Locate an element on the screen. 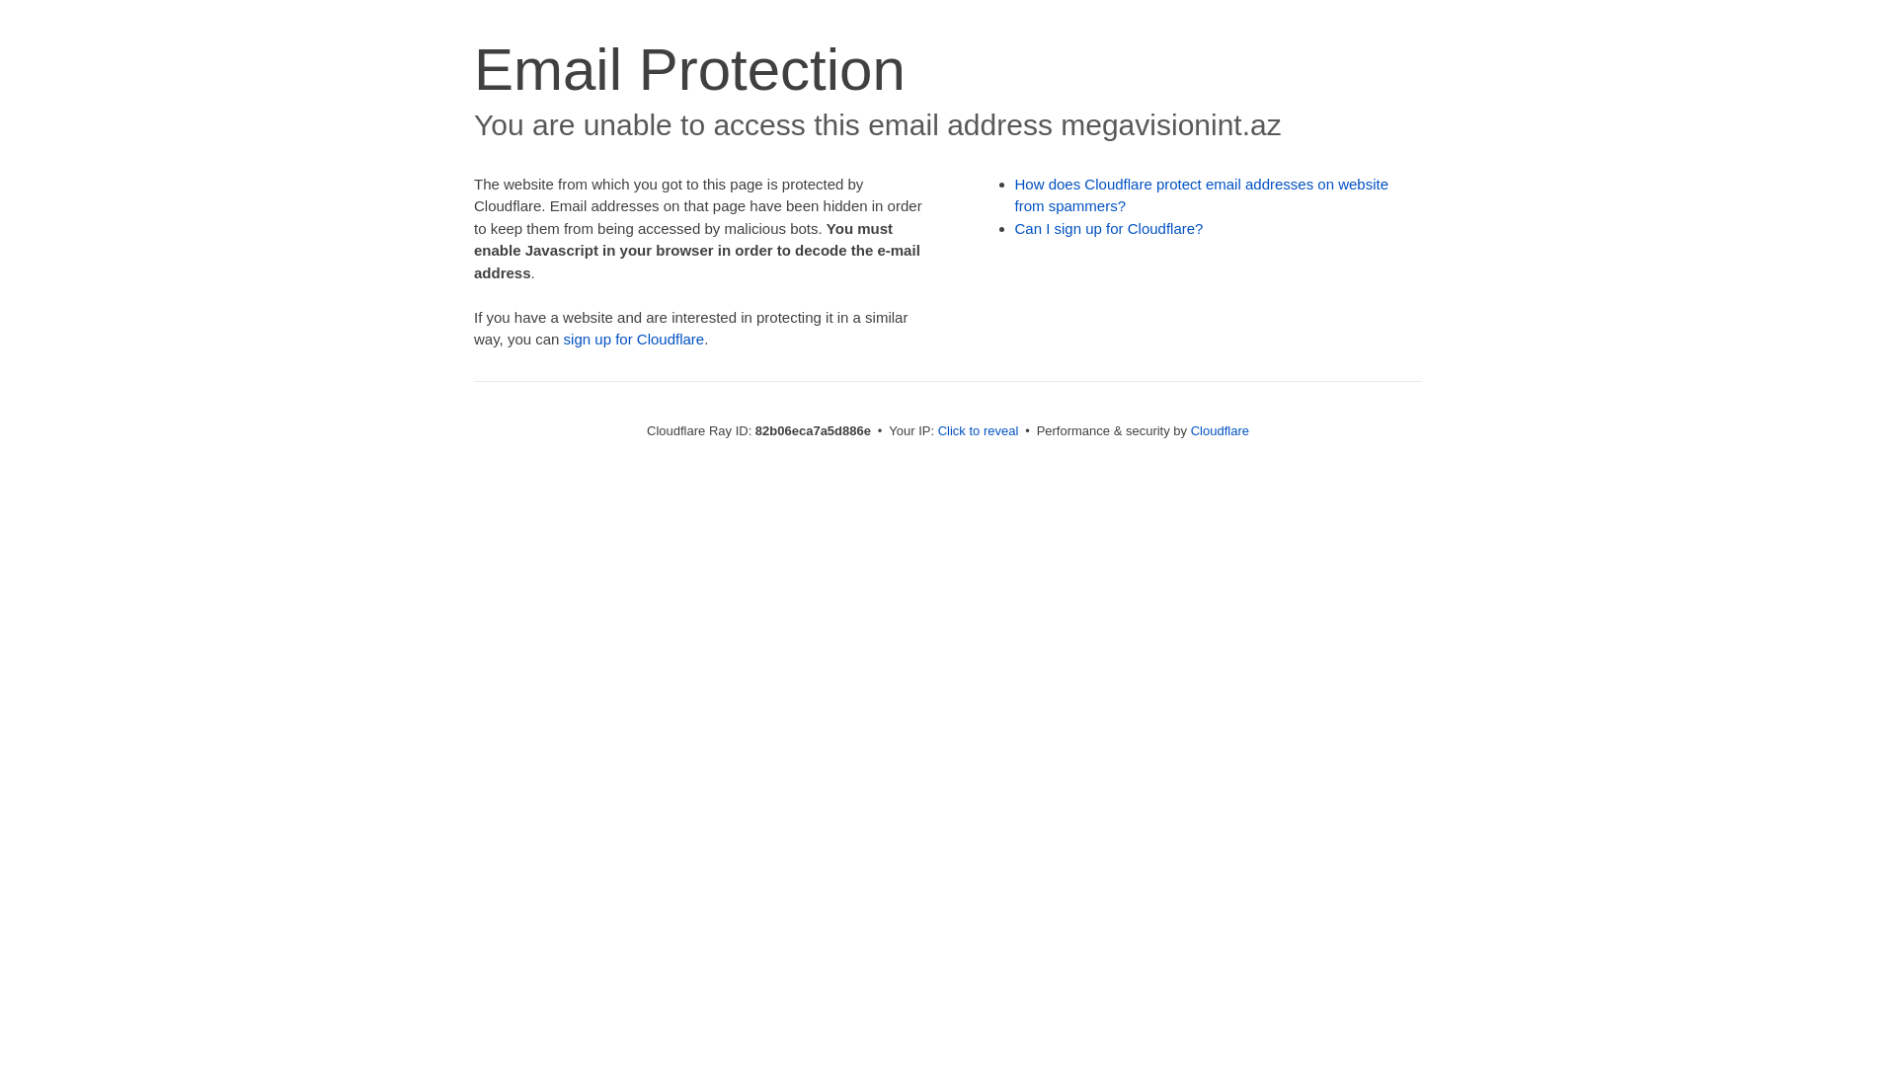 Image resolution: width=1896 pixels, height=1066 pixels. sign up for Cloudflare is located at coordinates (634, 340).